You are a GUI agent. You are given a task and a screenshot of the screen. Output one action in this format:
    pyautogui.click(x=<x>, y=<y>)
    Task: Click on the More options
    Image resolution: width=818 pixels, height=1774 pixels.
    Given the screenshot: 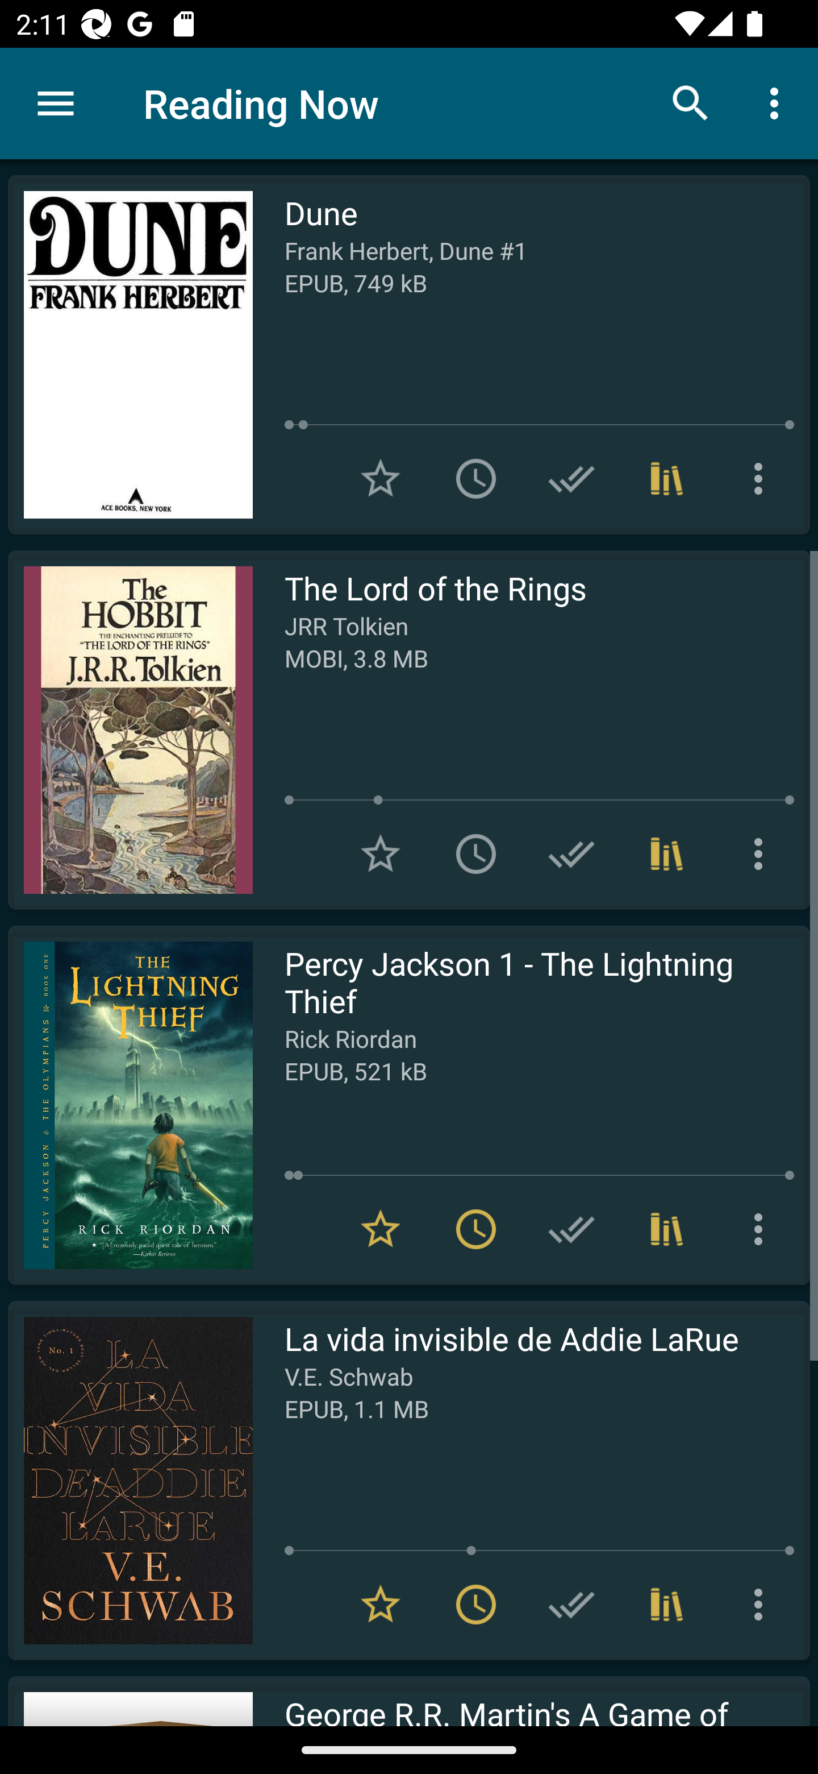 What is the action you would take?
    pyautogui.click(x=762, y=1229)
    